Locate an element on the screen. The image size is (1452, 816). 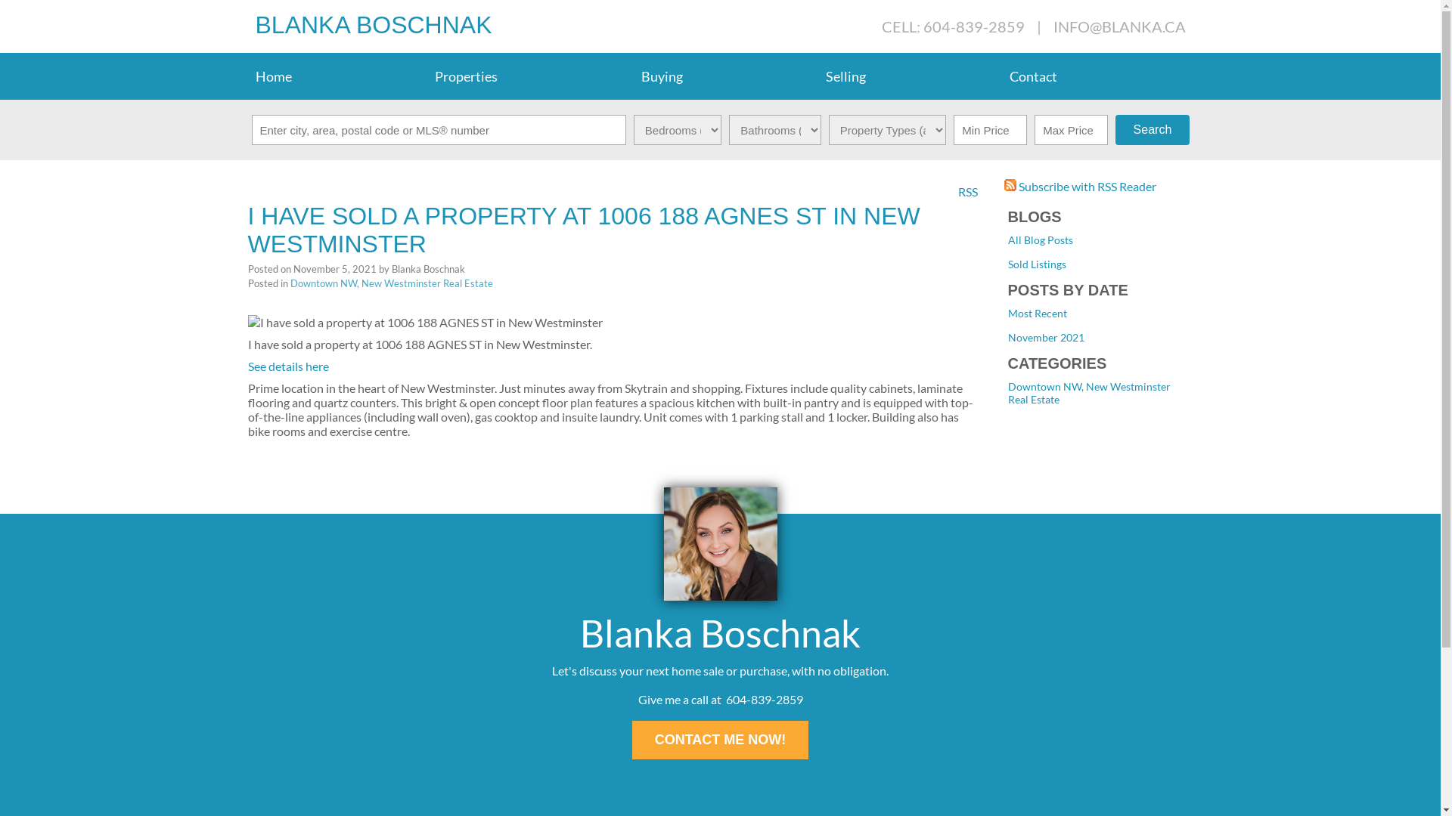
Most Recent is located at coordinates (1037, 313).